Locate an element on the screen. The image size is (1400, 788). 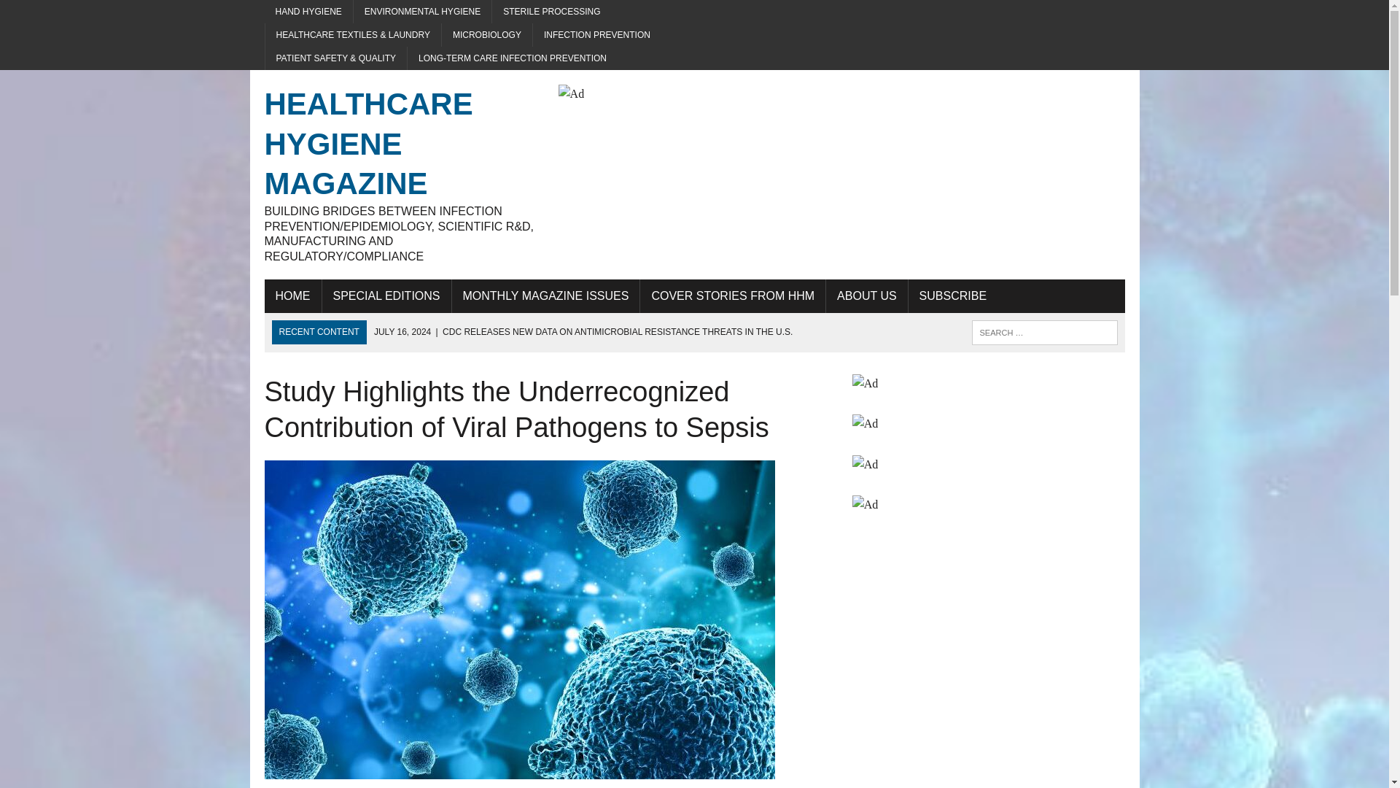
SPECIAL EDITIONS is located at coordinates (386, 296).